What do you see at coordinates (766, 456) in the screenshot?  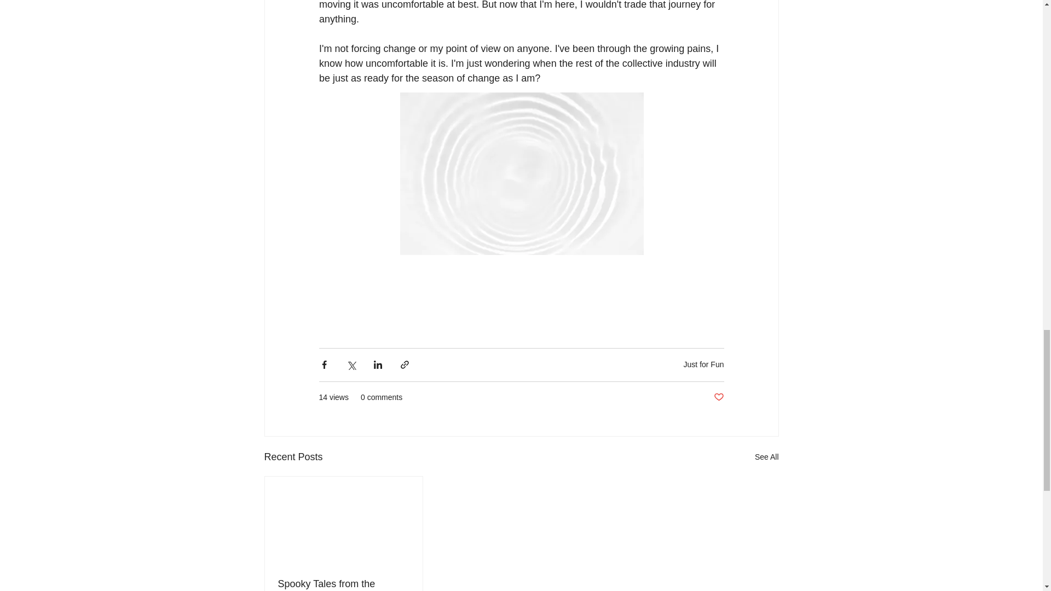 I see `See All` at bounding box center [766, 456].